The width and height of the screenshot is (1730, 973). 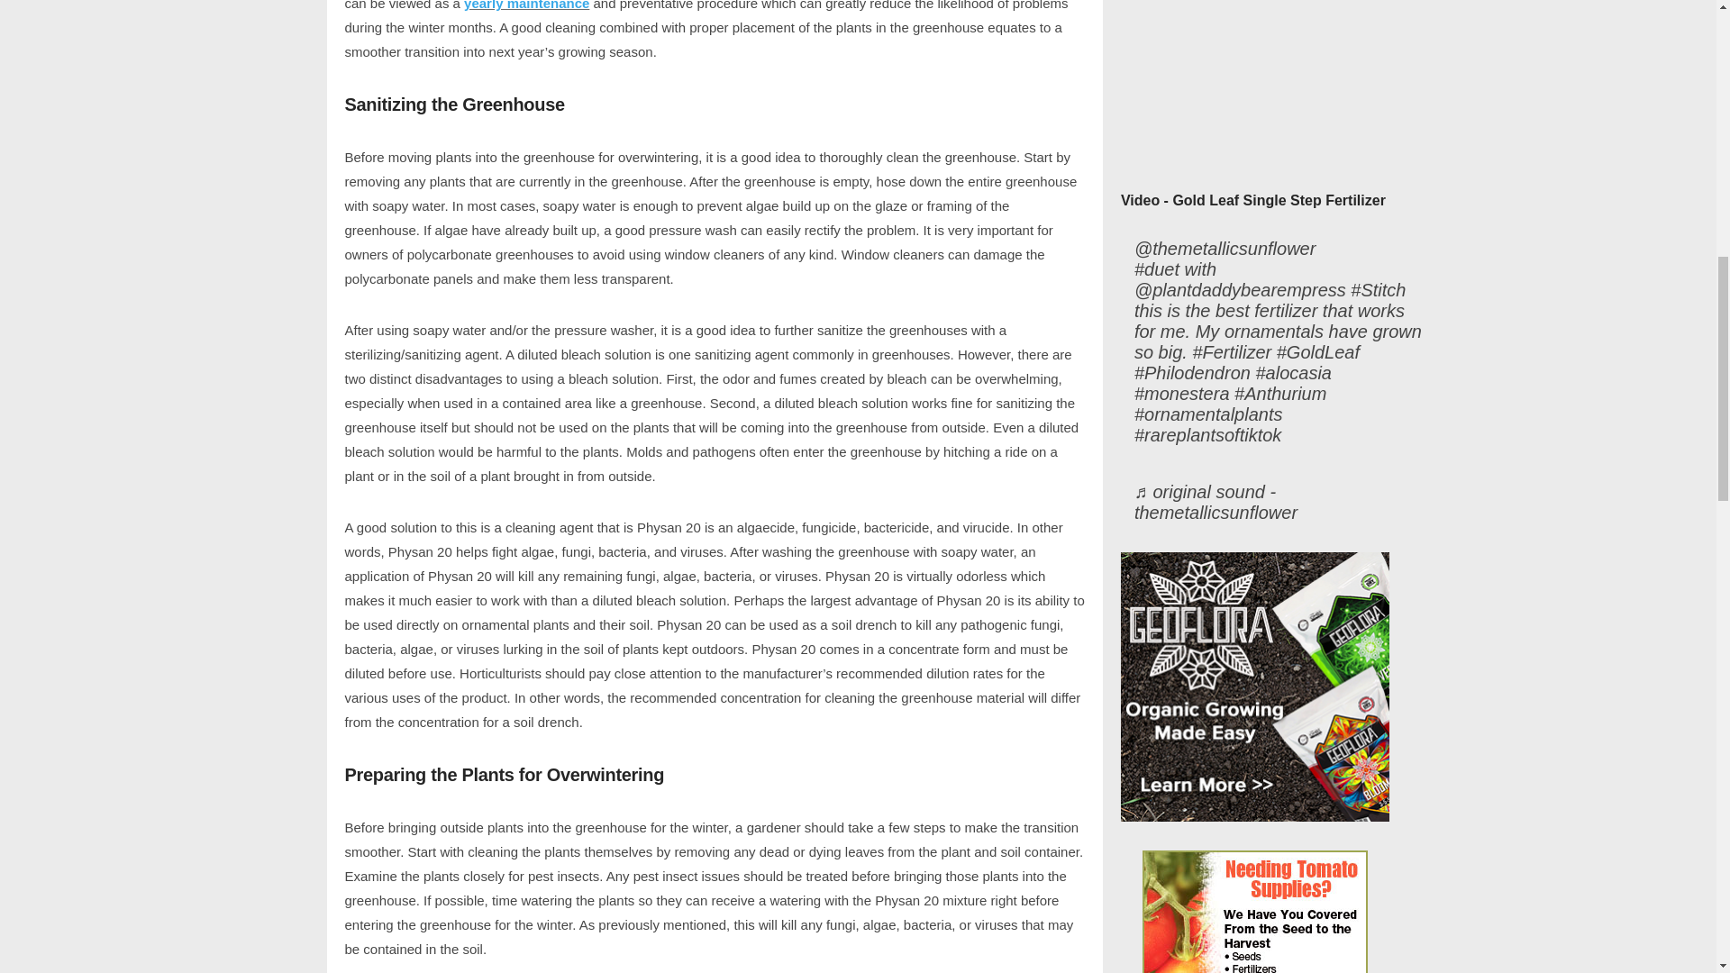 I want to click on Fishnure Review by 7Pots, so click(x=1256, y=86).